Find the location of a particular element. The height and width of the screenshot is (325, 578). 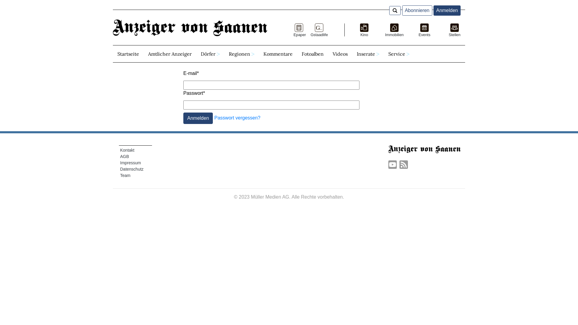

Impressum is located at coordinates (131, 163).